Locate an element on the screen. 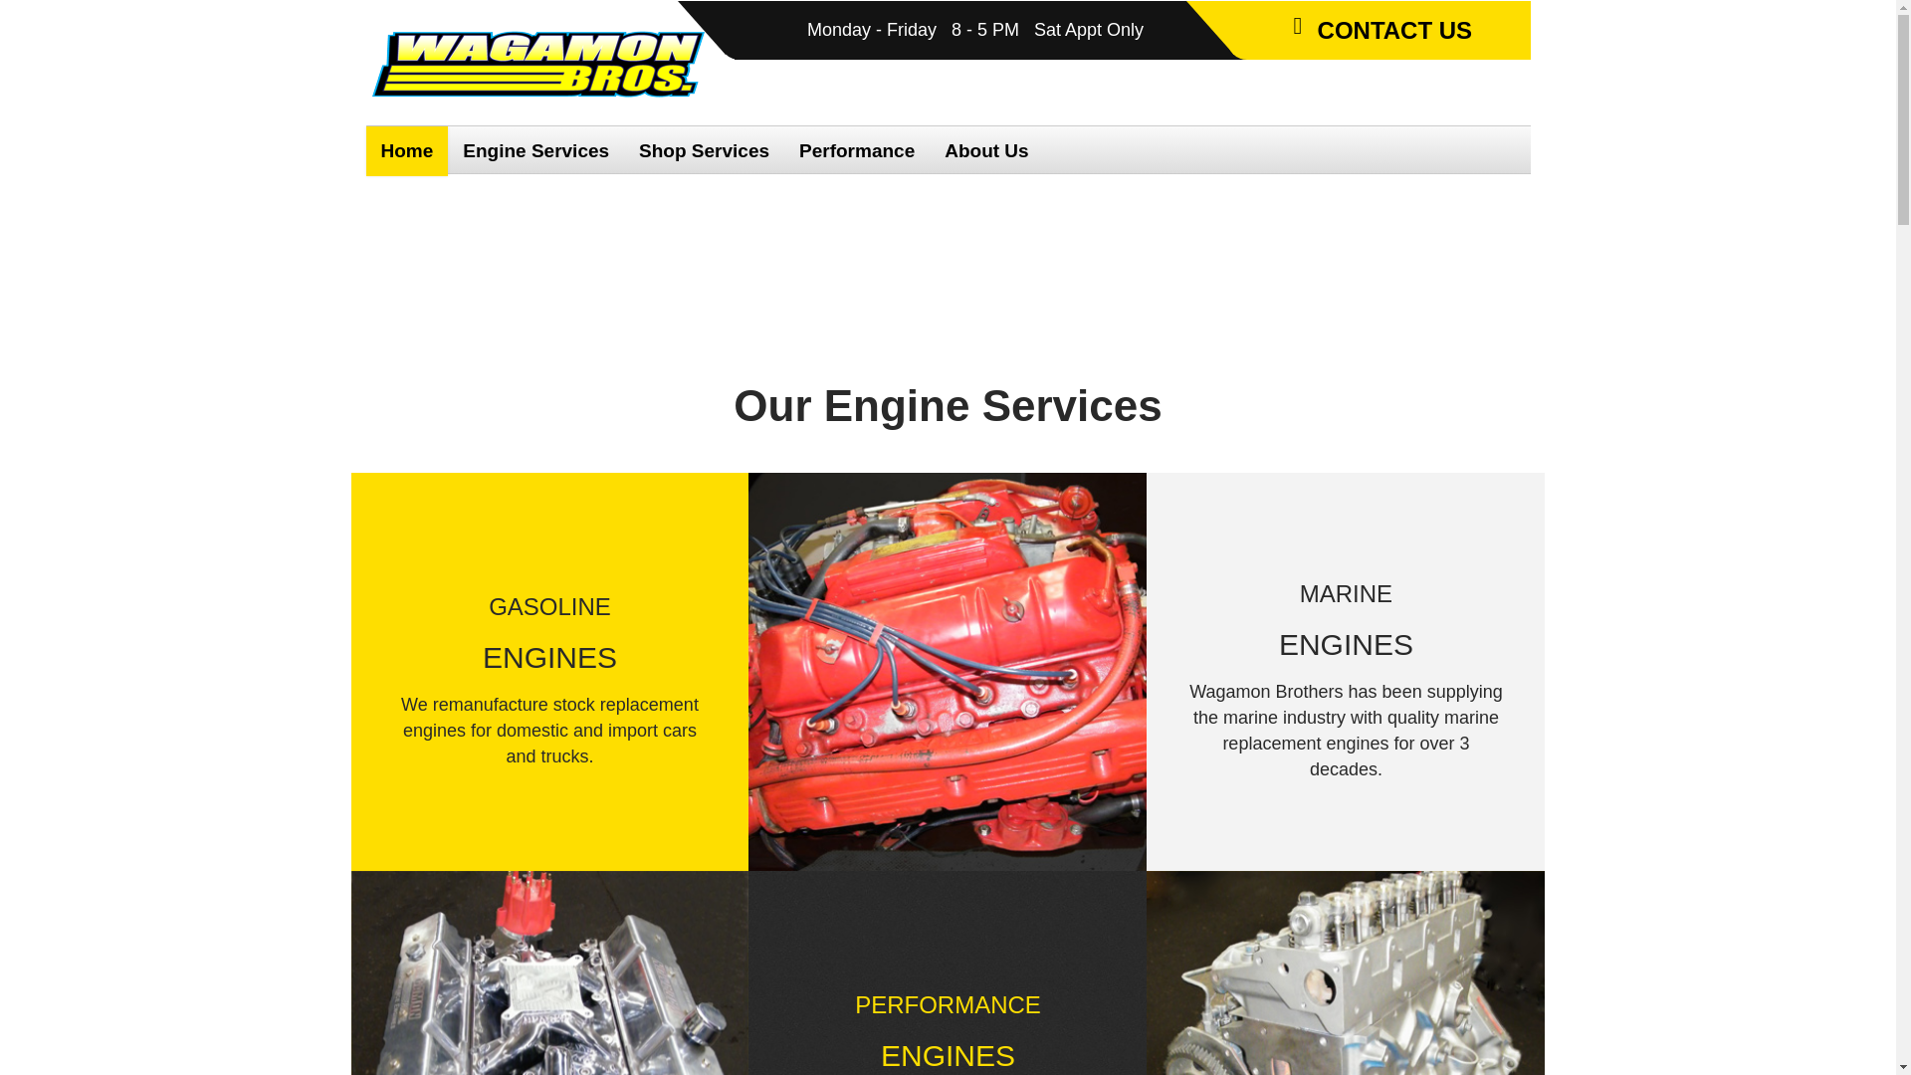  About Us is located at coordinates (985, 151).